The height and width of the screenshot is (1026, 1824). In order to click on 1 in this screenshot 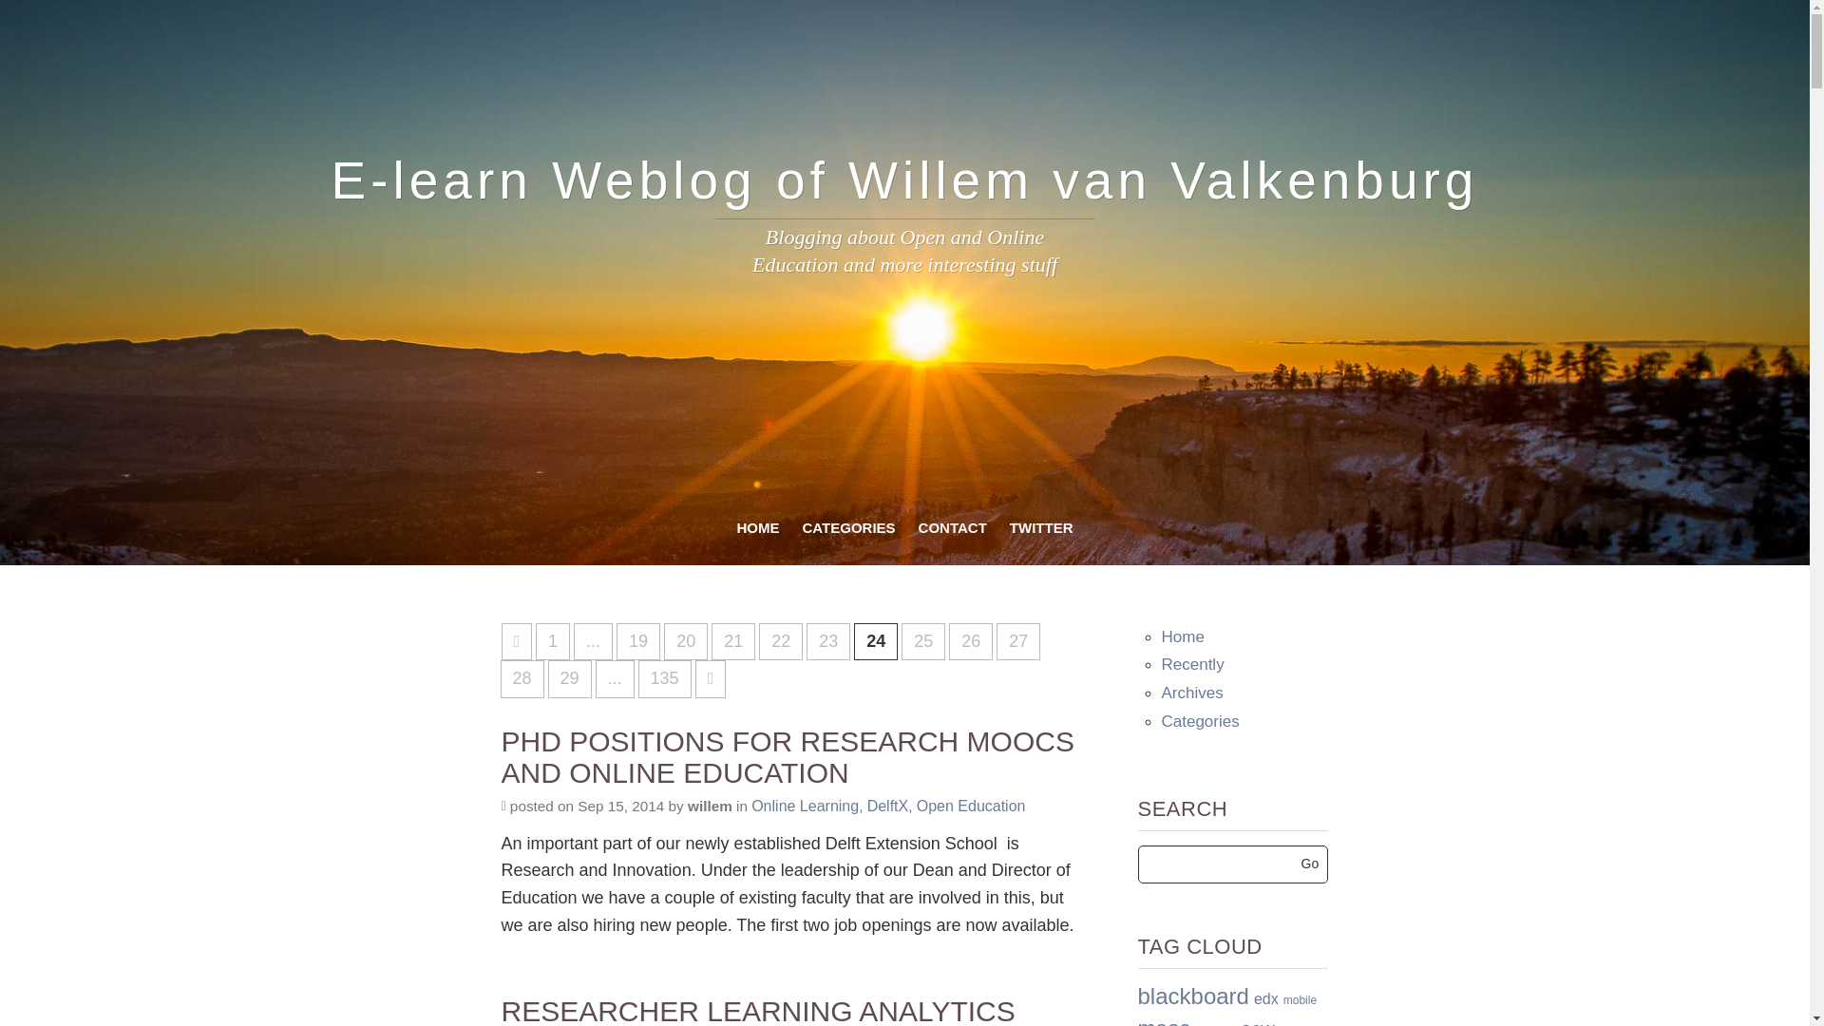, I will do `click(553, 641)`.